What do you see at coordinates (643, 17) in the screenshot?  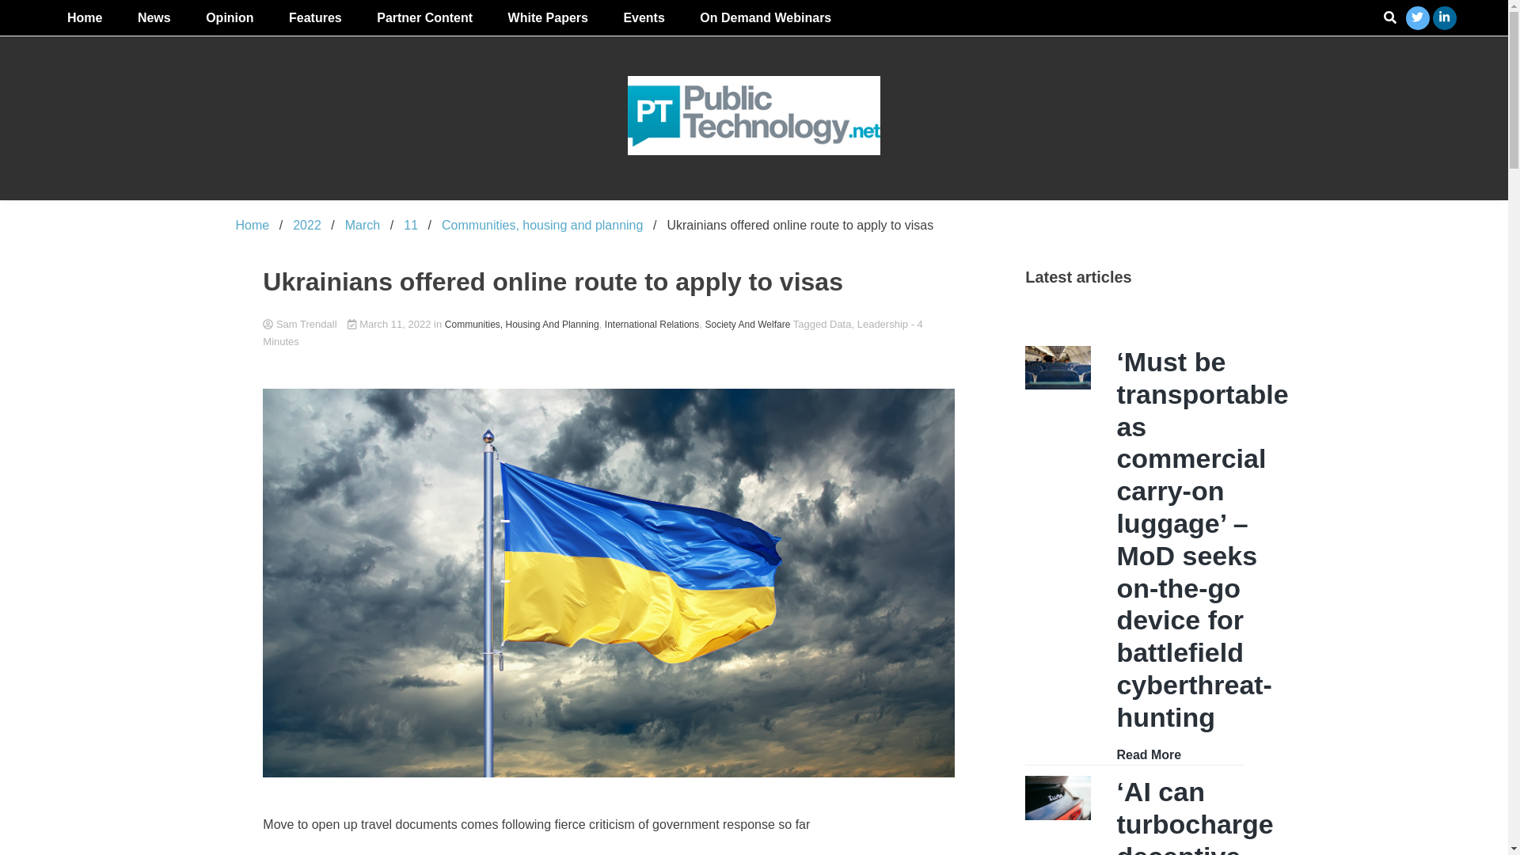 I see `Events` at bounding box center [643, 17].